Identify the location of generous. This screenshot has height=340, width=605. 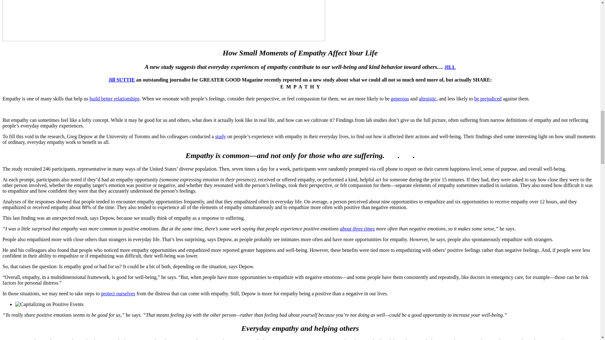
(400, 98).